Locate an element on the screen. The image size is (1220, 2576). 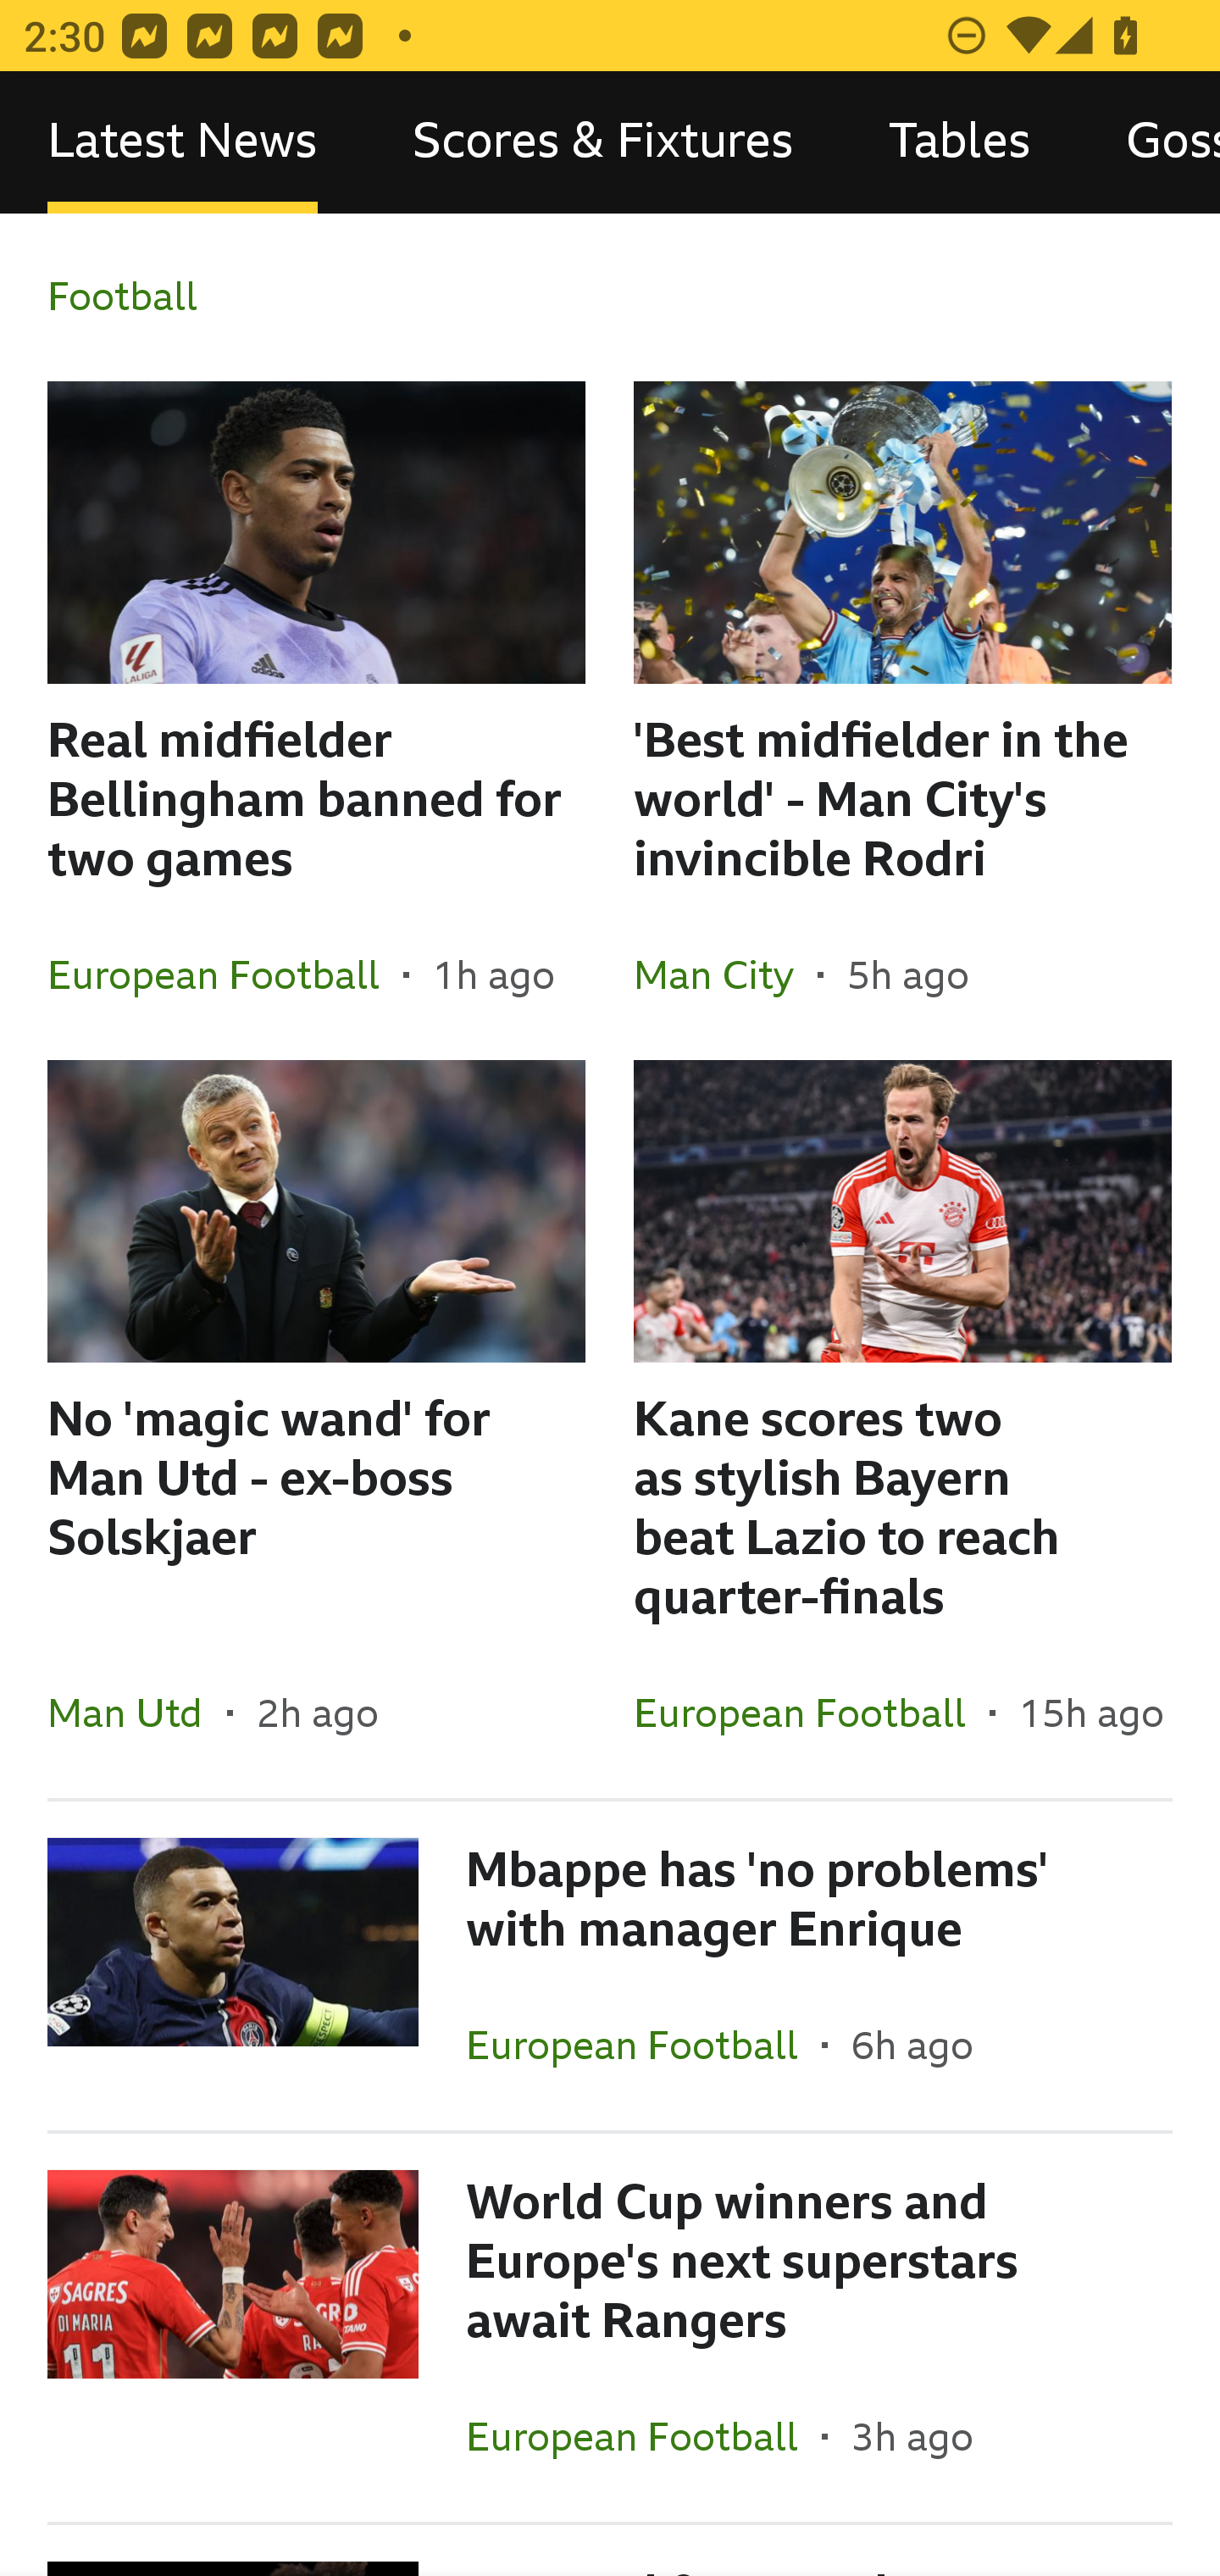
European Football In the section European Football is located at coordinates (811, 1713).